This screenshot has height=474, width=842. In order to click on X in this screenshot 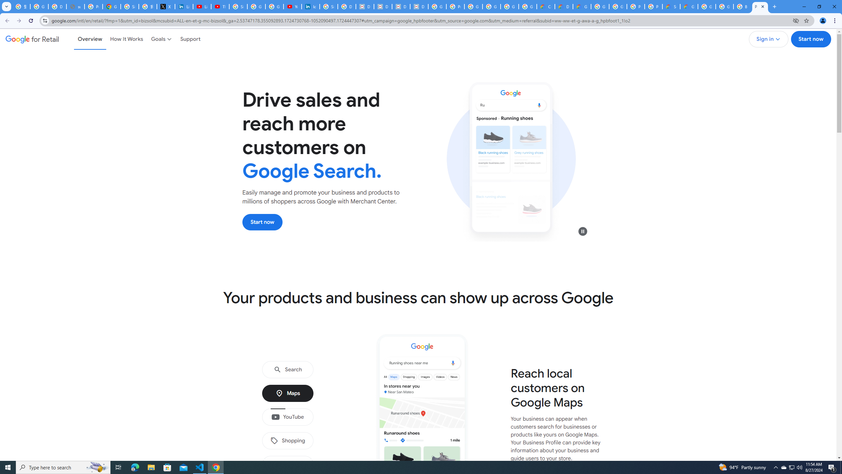, I will do `click(166, 7)`.